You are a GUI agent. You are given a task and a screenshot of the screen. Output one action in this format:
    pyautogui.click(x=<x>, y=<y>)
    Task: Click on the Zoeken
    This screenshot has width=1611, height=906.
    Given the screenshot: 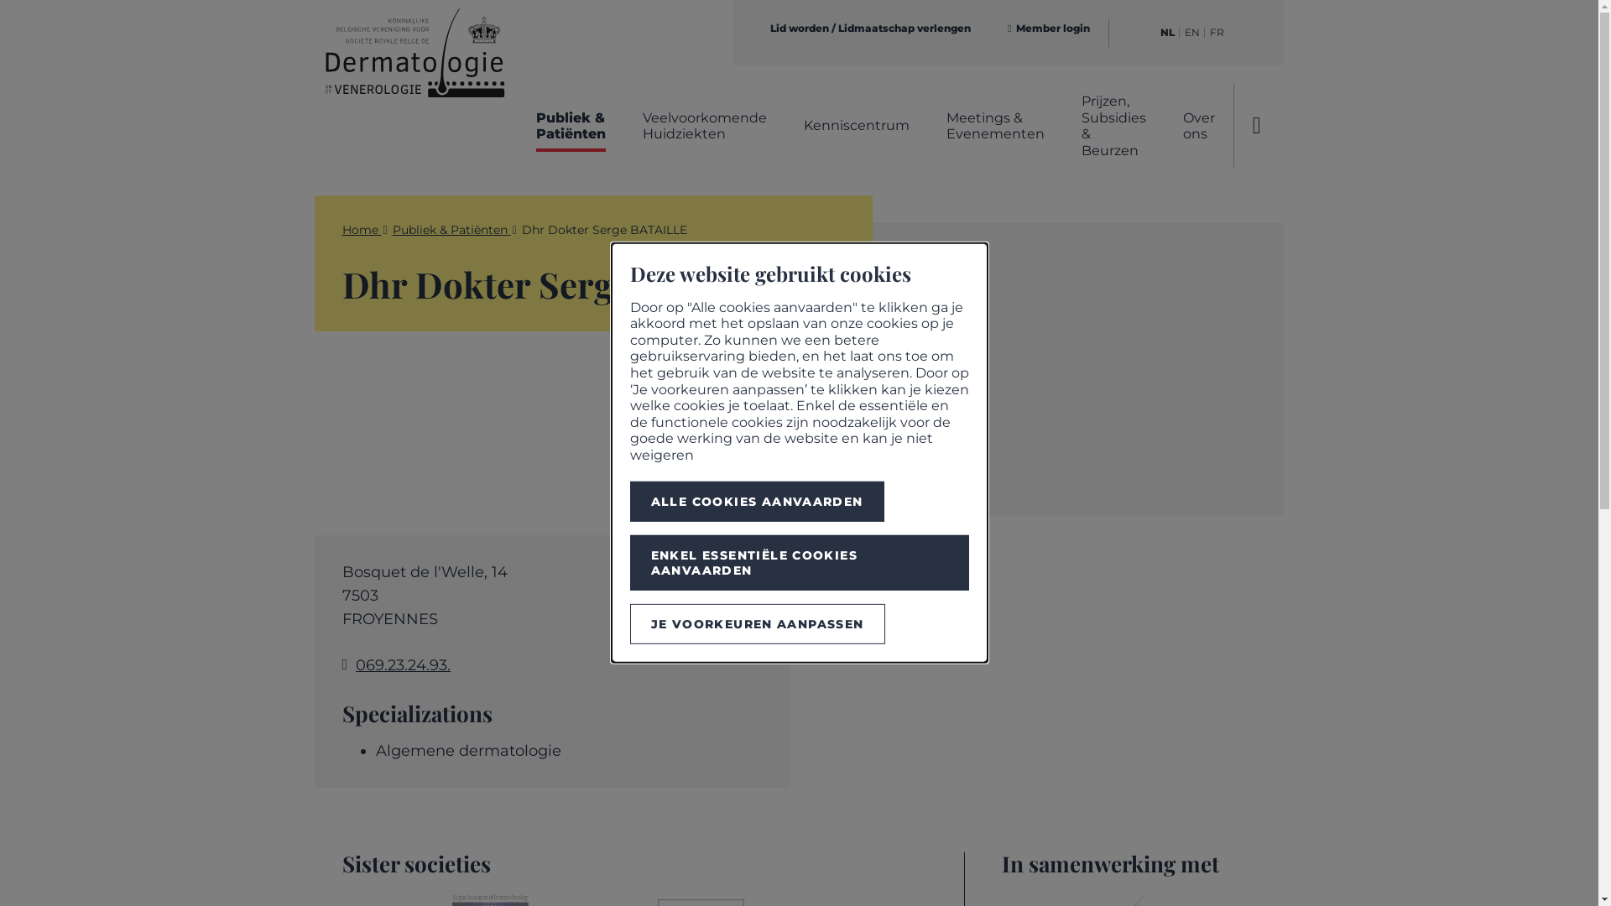 What is the action you would take?
    pyautogui.click(x=1259, y=126)
    